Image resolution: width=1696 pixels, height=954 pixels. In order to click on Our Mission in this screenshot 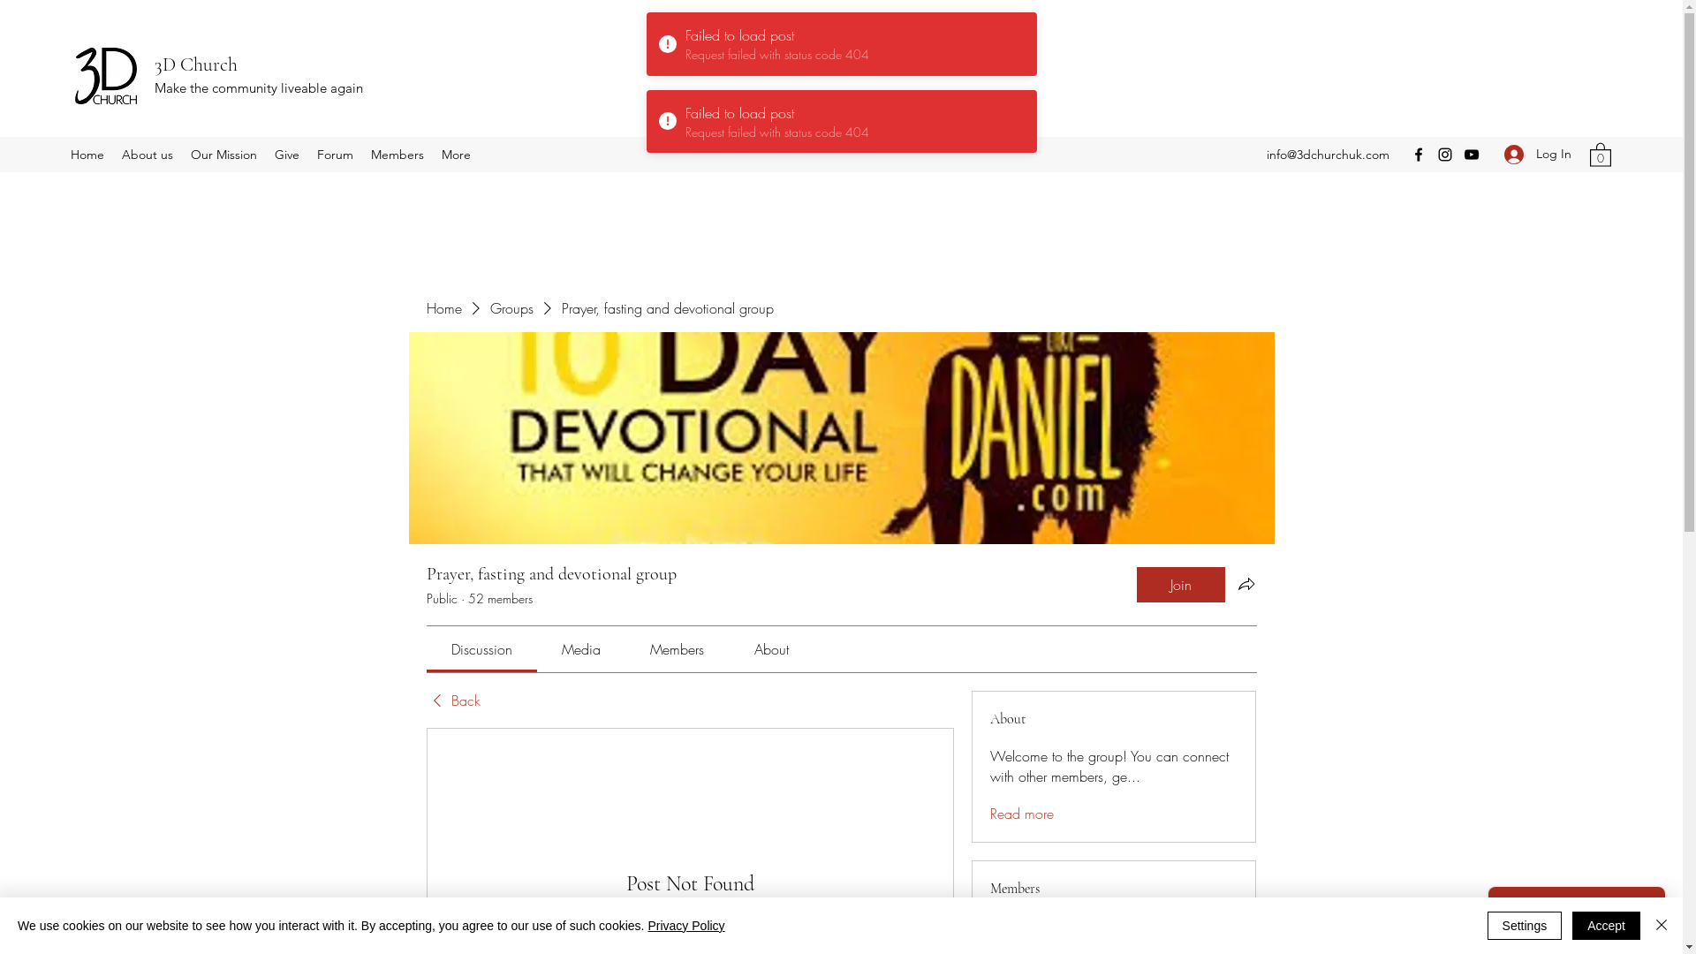, I will do `click(224, 155)`.